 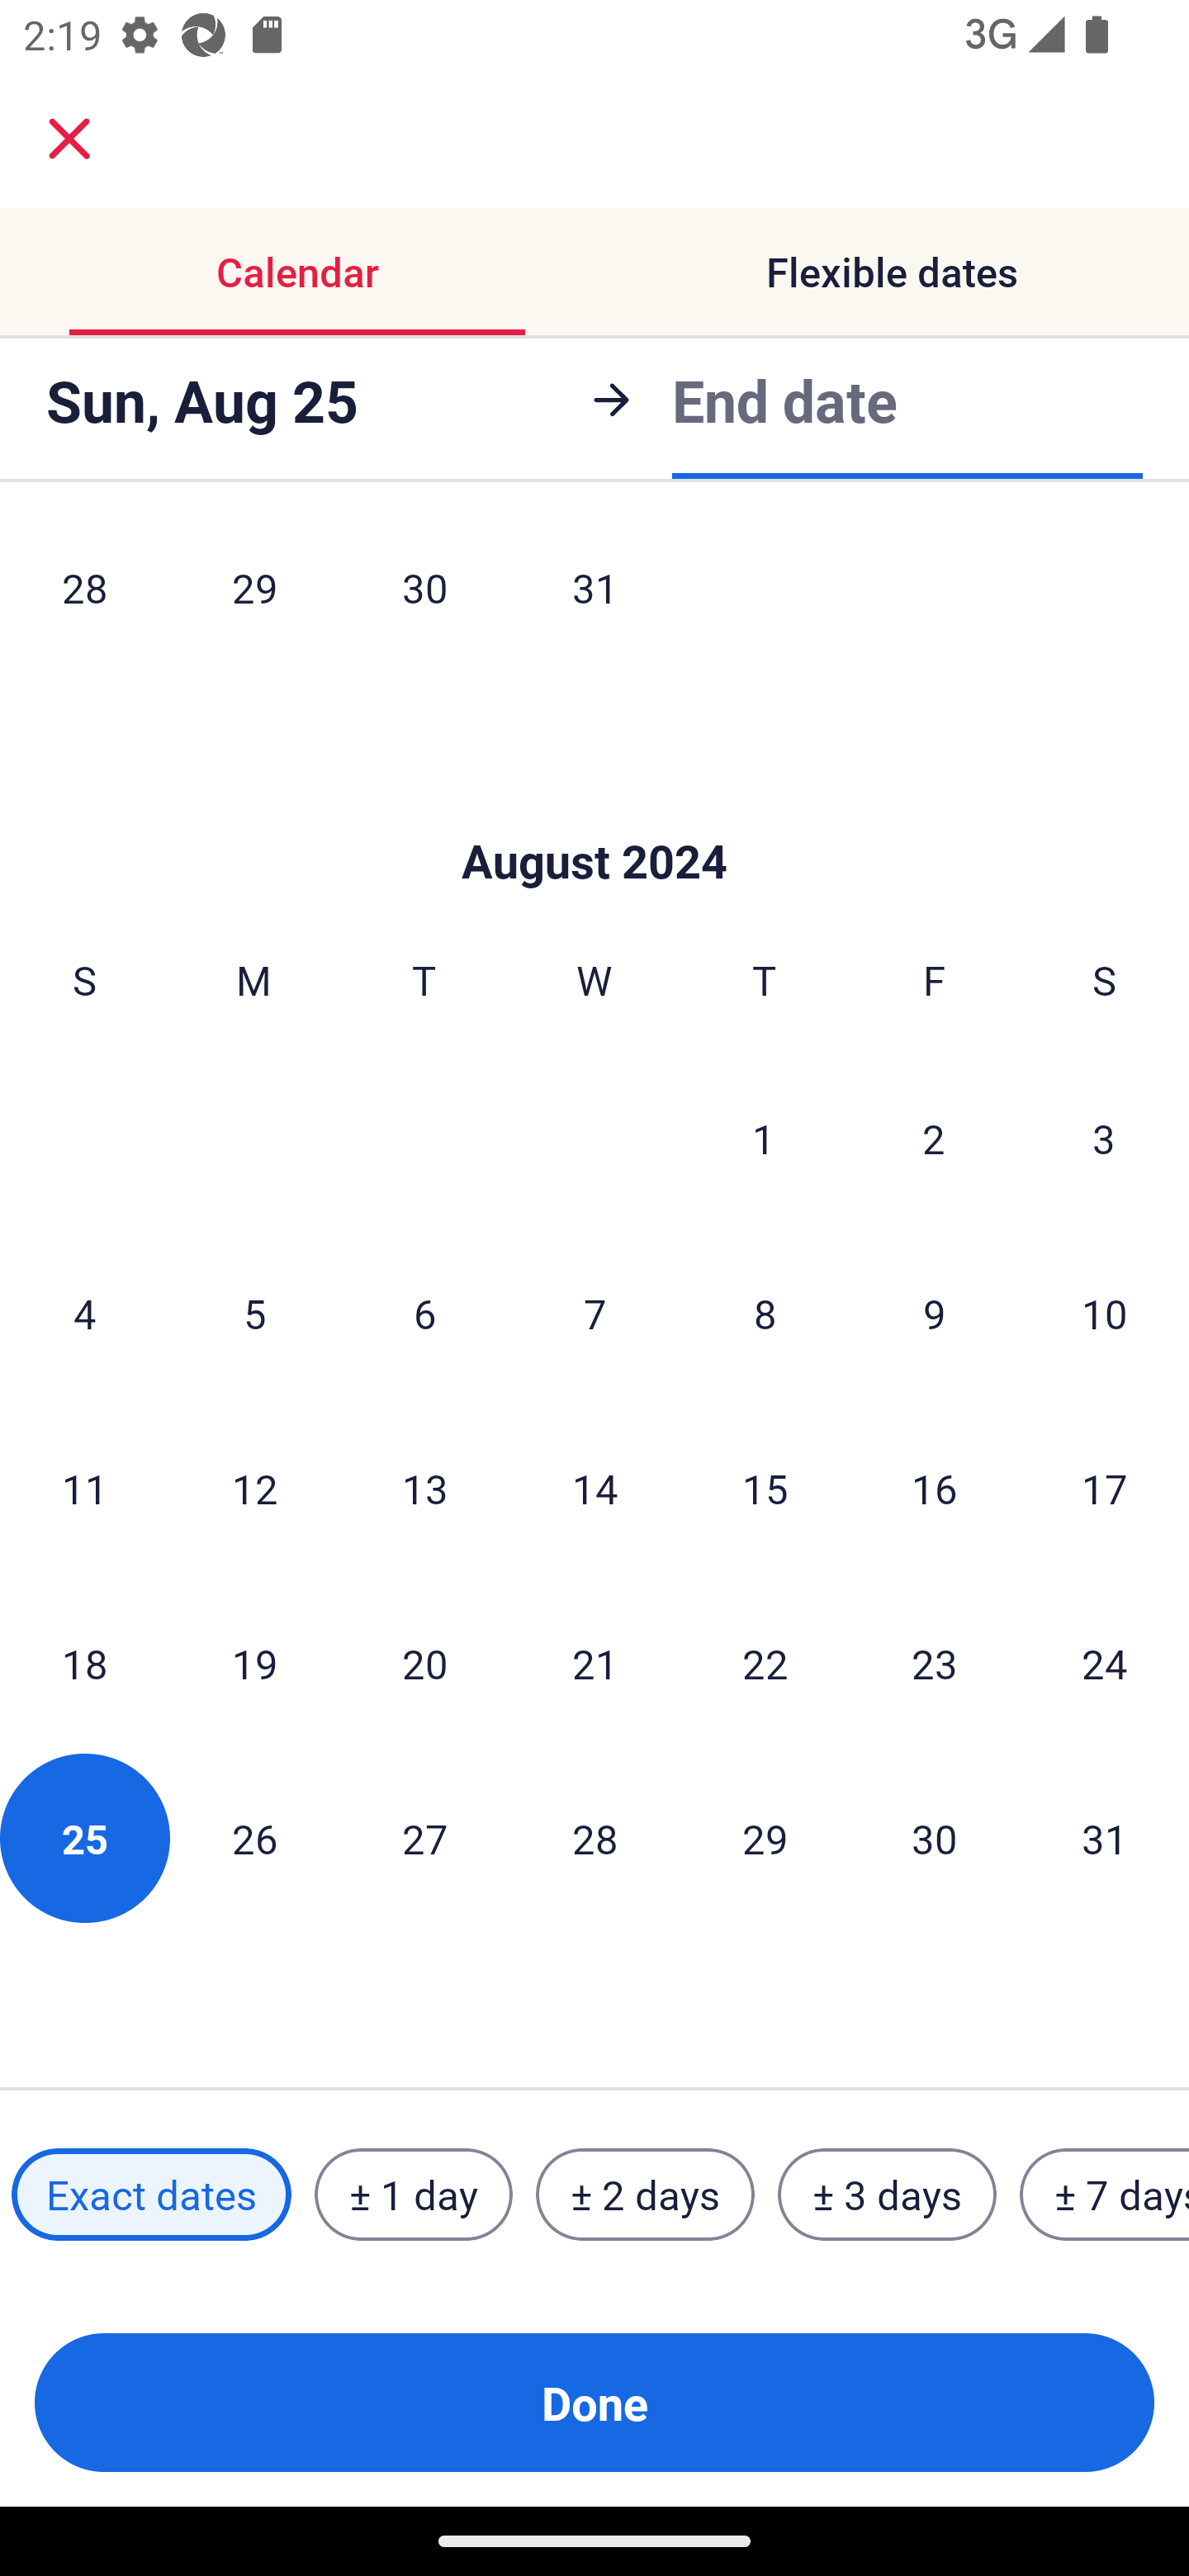 What do you see at coordinates (424, 1314) in the screenshot?
I see `6 Tuesday, August 6, 2024` at bounding box center [424, 1314].